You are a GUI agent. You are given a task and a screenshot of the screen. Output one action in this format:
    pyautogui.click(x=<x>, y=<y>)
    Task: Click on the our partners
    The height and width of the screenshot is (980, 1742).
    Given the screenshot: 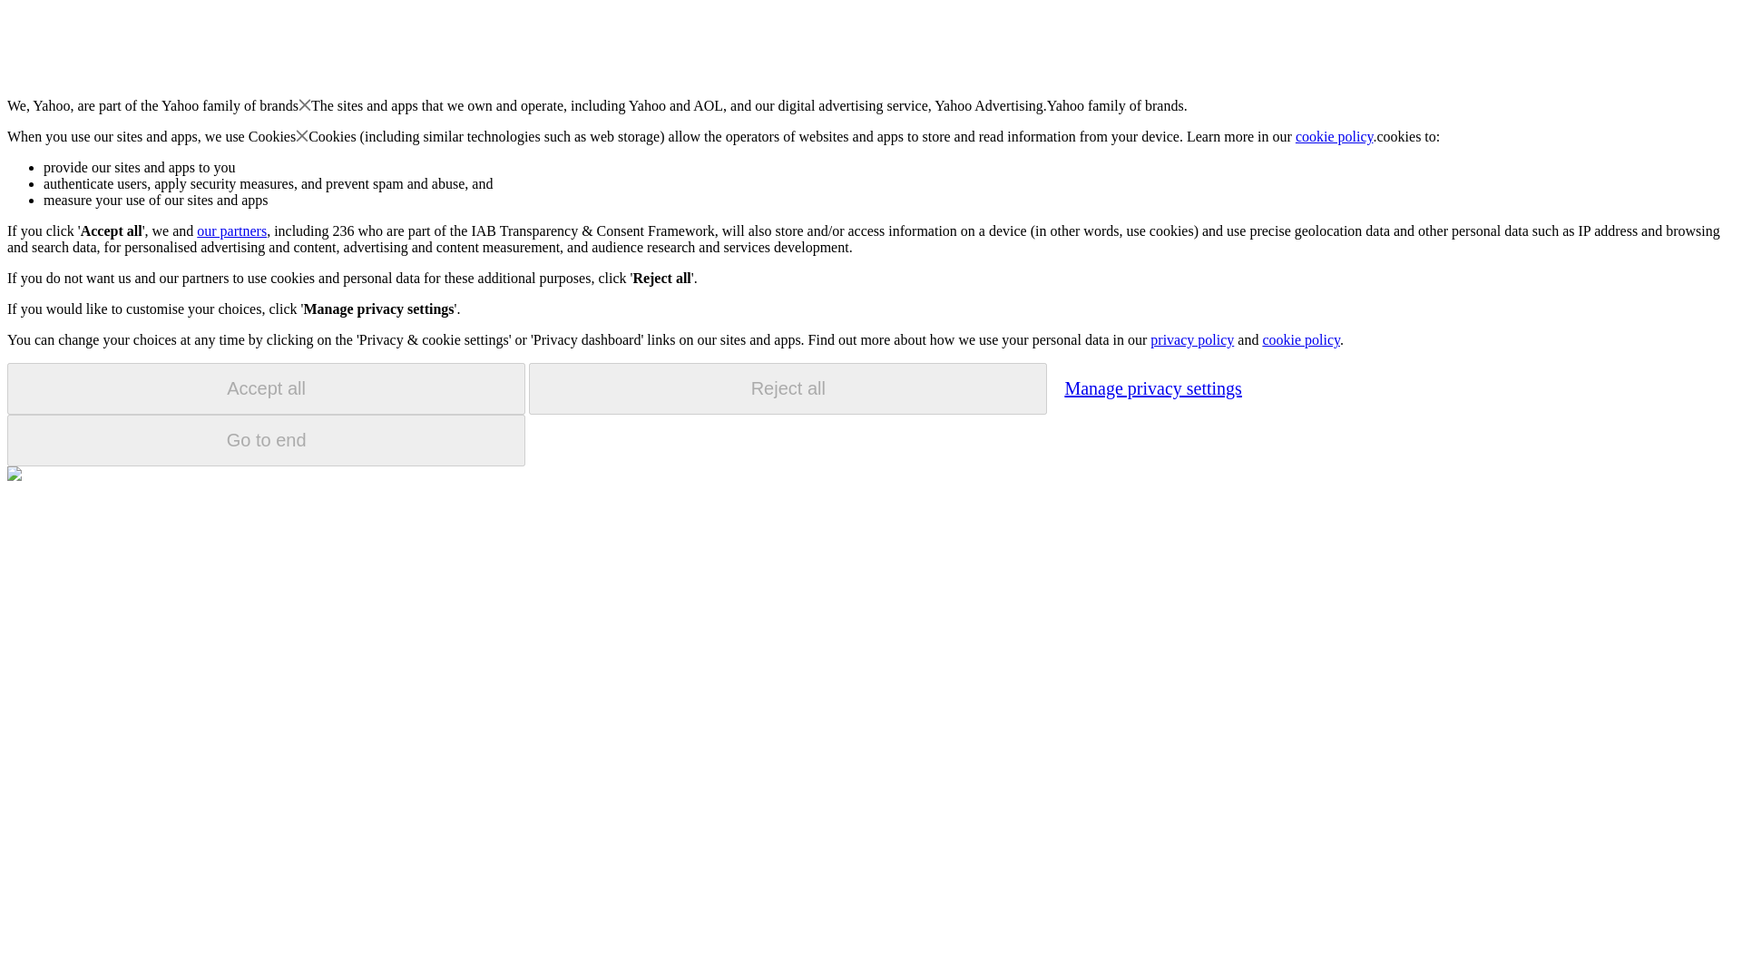 What is the action you would take?
    pyautogui.click(x=230, y=230)
    